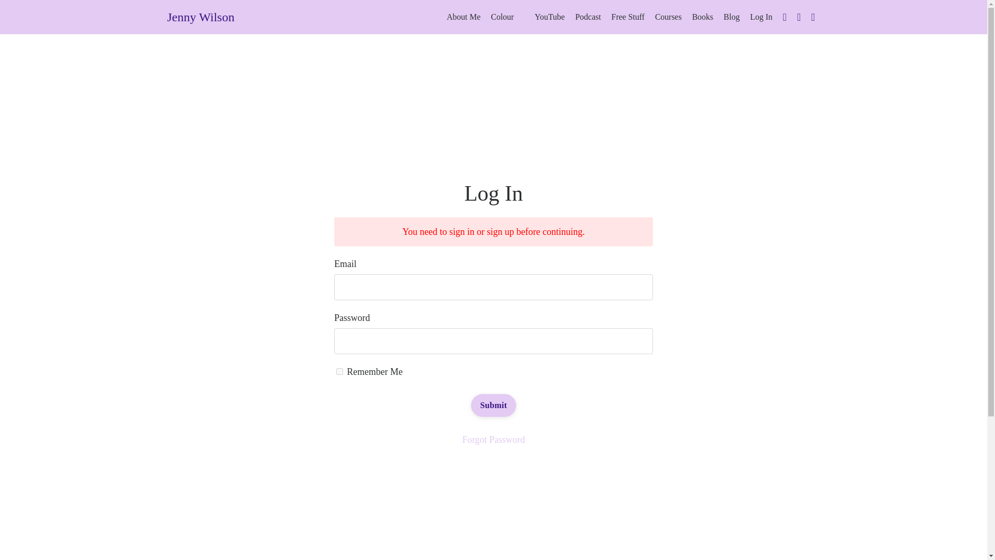  I want to click on 1, so click(339, 371).